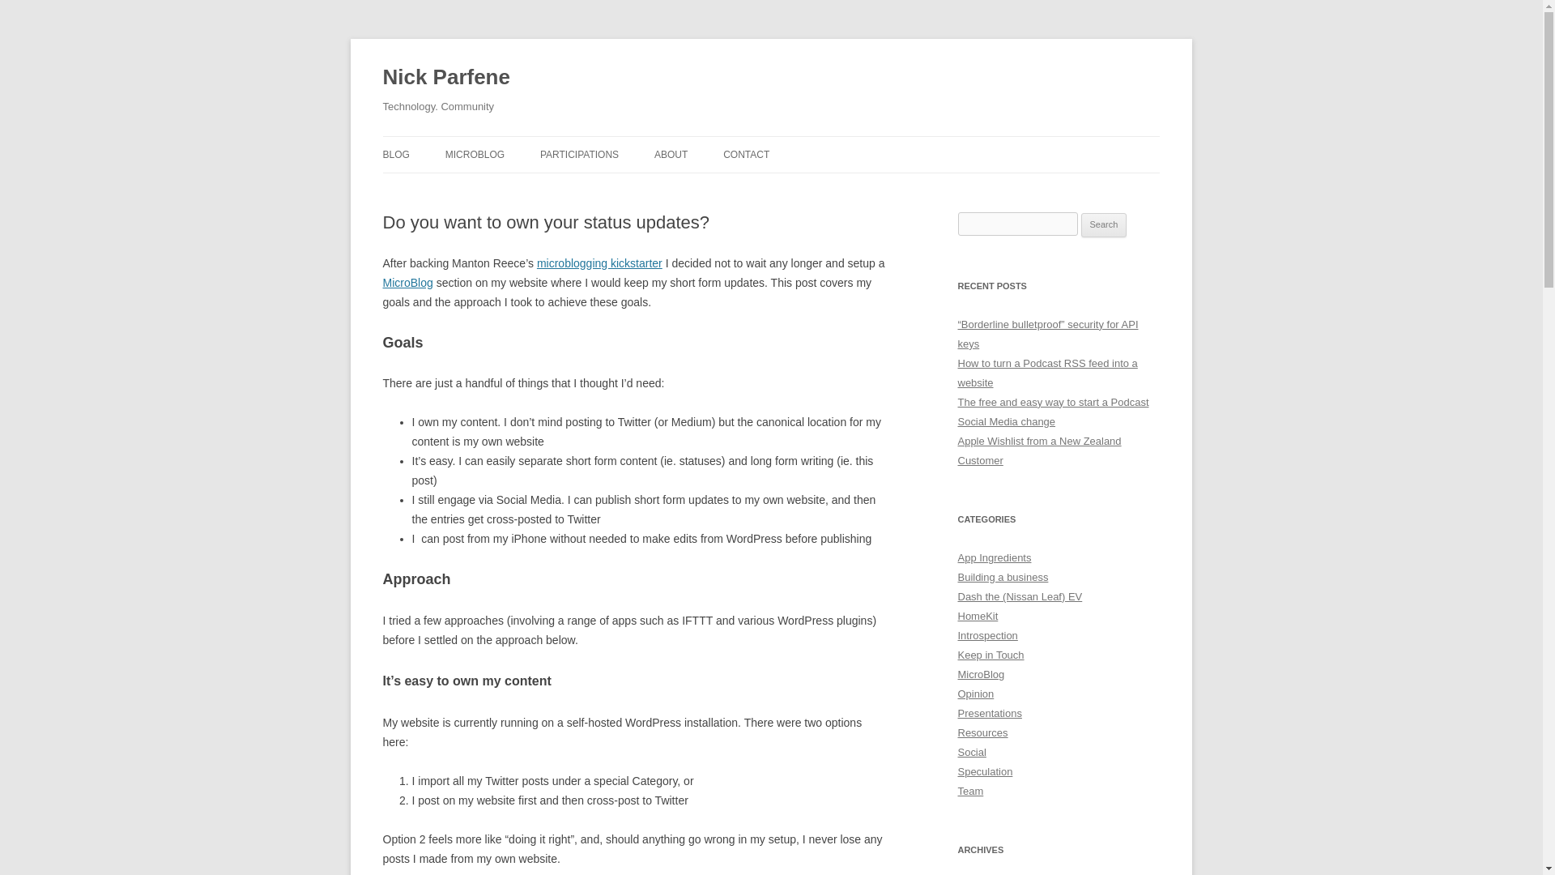  Describe the element at coordinates (1006, 421) in the screenshot. I see `Social Media change` at that location.